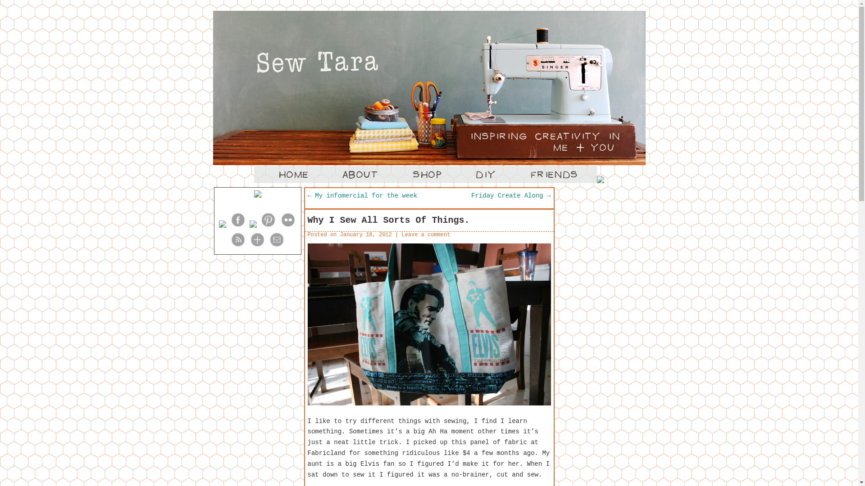 The height and width of the screenshot is (486, 865). What do you see at coordinates (238, 246) in the screenshot?
I see `Subscribe to my feed` at bounding box center [238, 246].